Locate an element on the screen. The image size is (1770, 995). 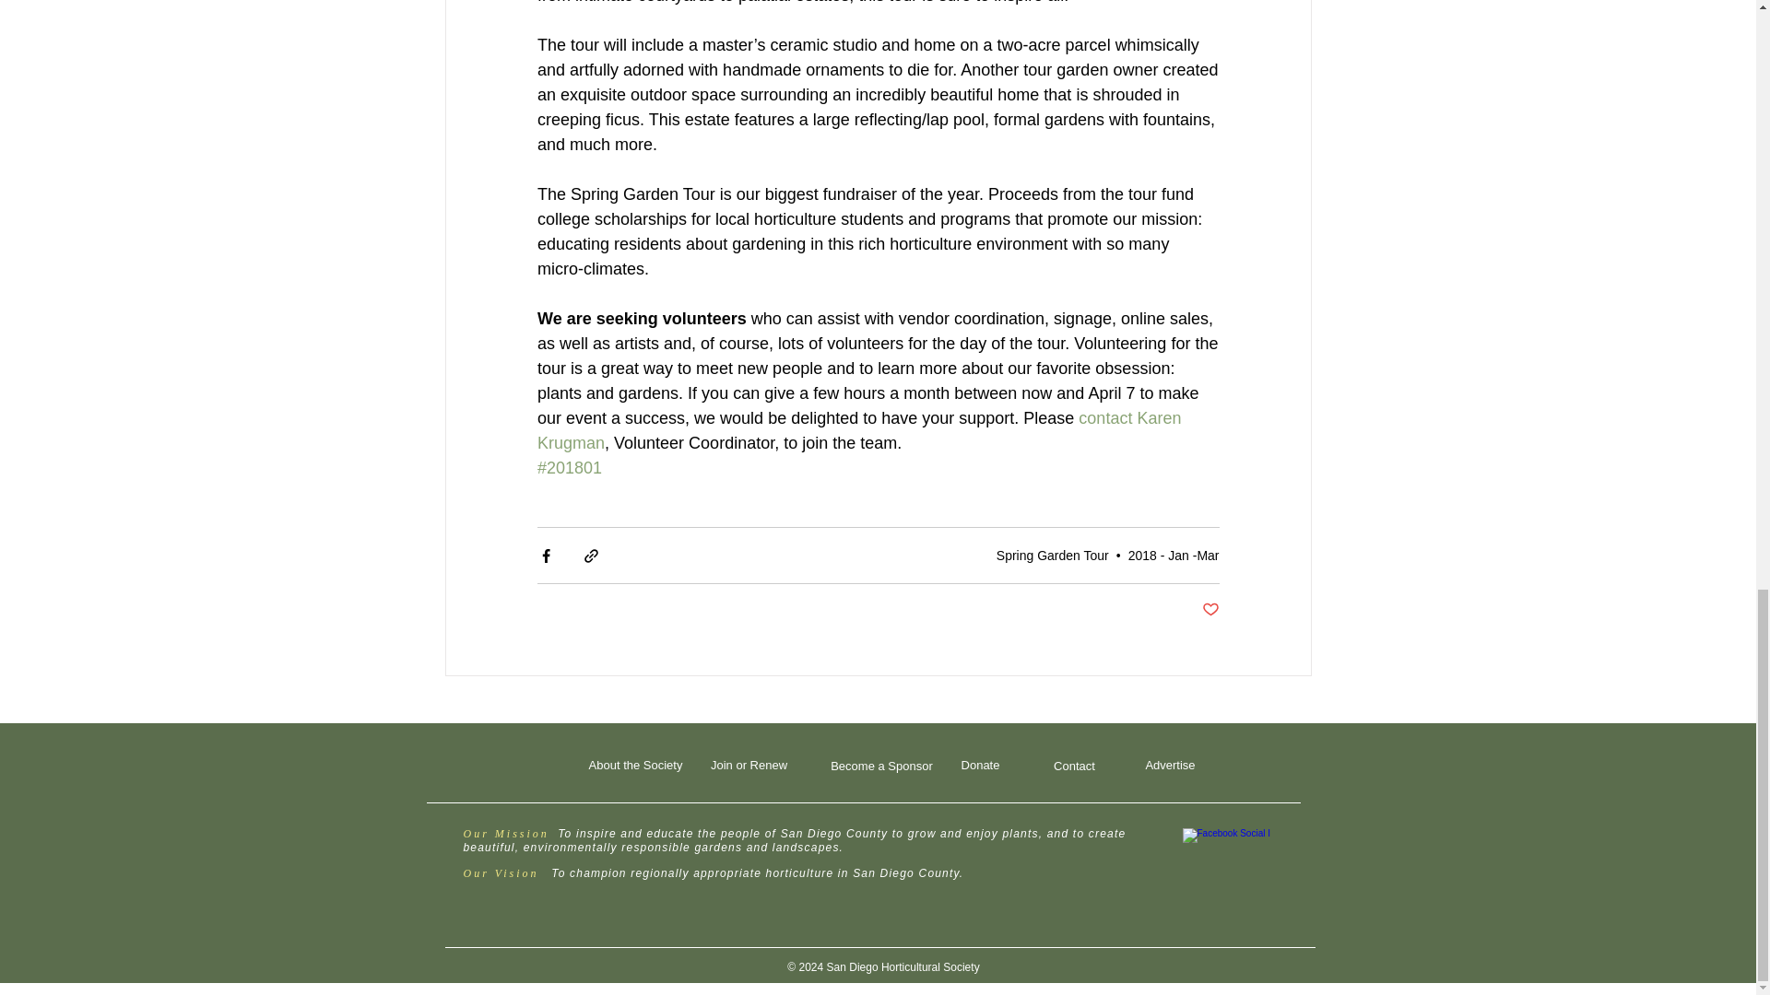
Spring Garden Tour is located at coordinates (1053, 556).